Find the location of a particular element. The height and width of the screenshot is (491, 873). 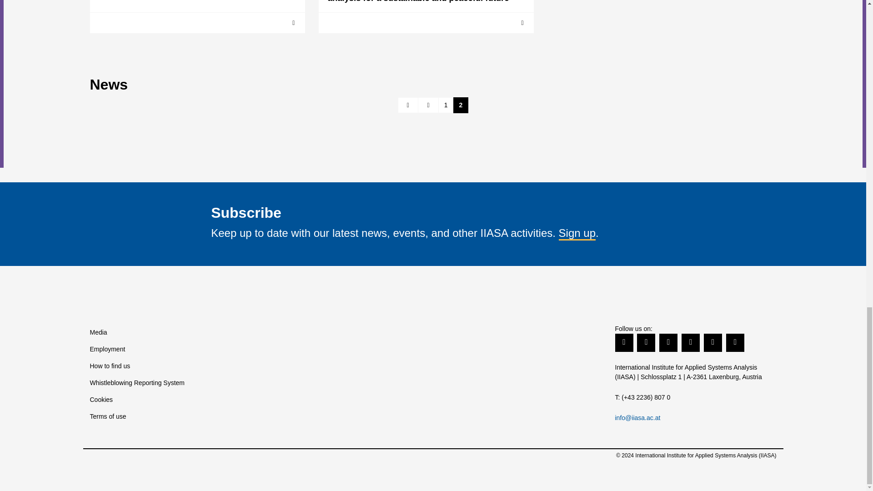

LinkedIn is located at coordinates (668, 342).